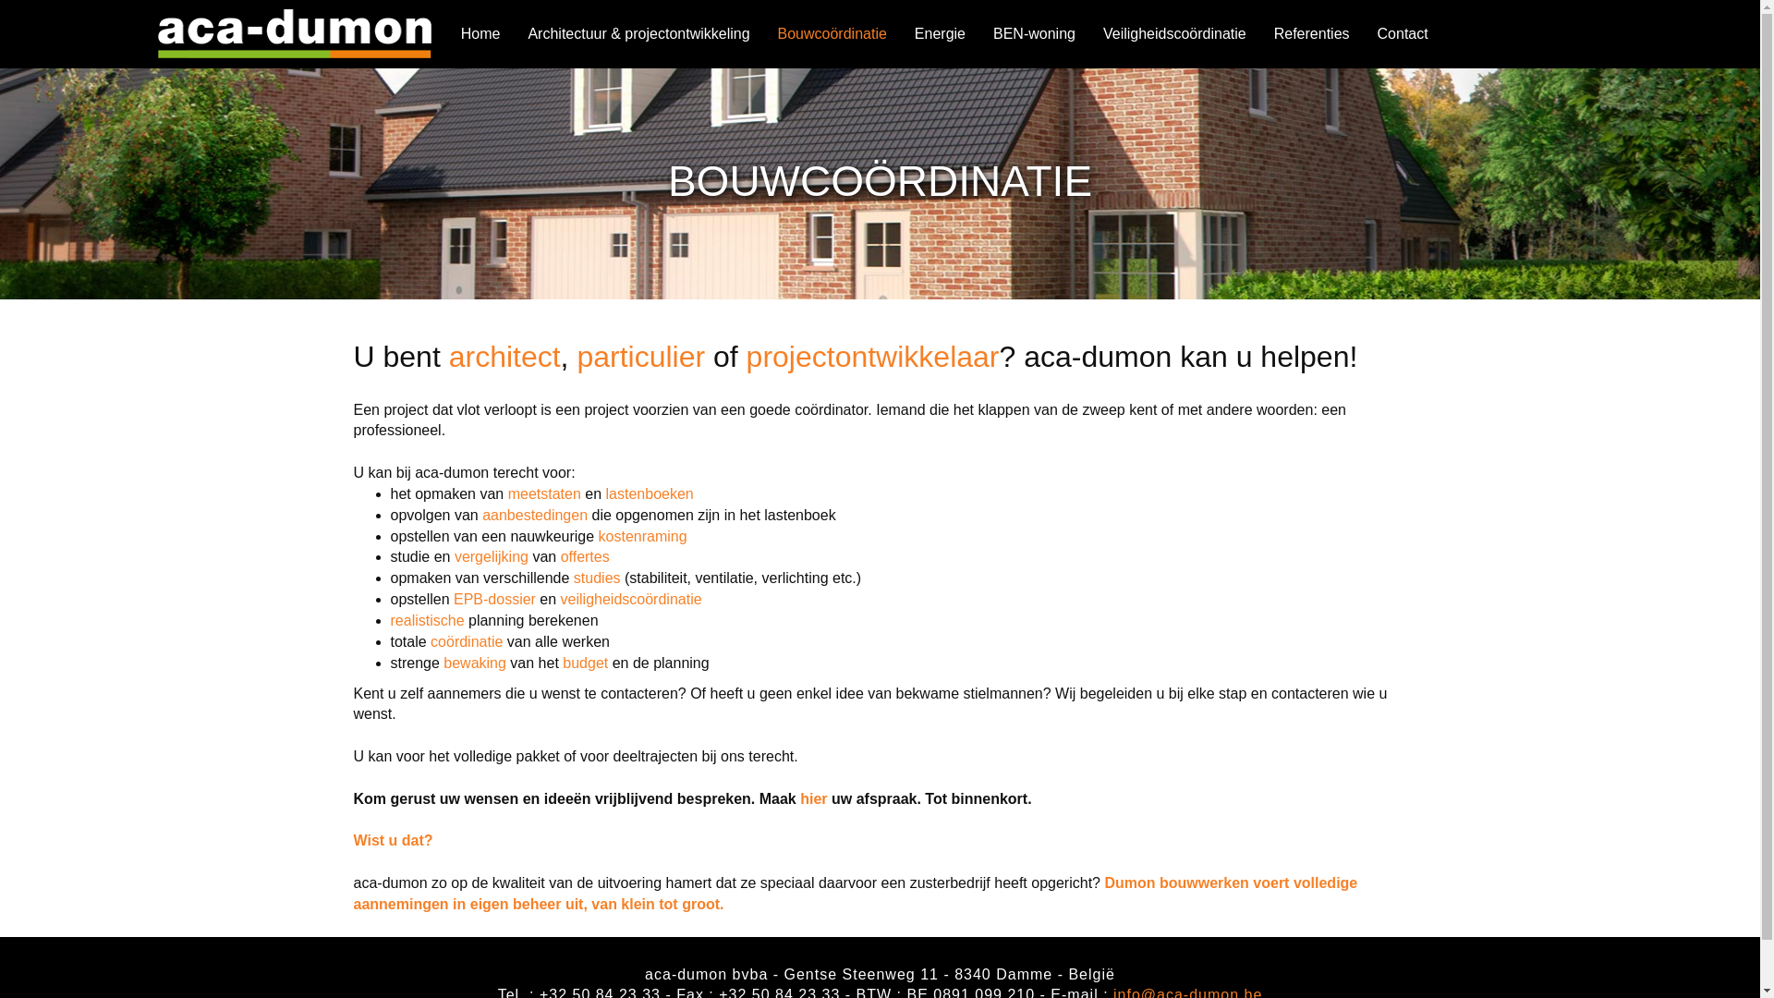 The image size is (1774, 998). What do you see at coordinates (1035, 34) in the screenshot?
I see `BEN-woning` at bounding box center [1035, 34].